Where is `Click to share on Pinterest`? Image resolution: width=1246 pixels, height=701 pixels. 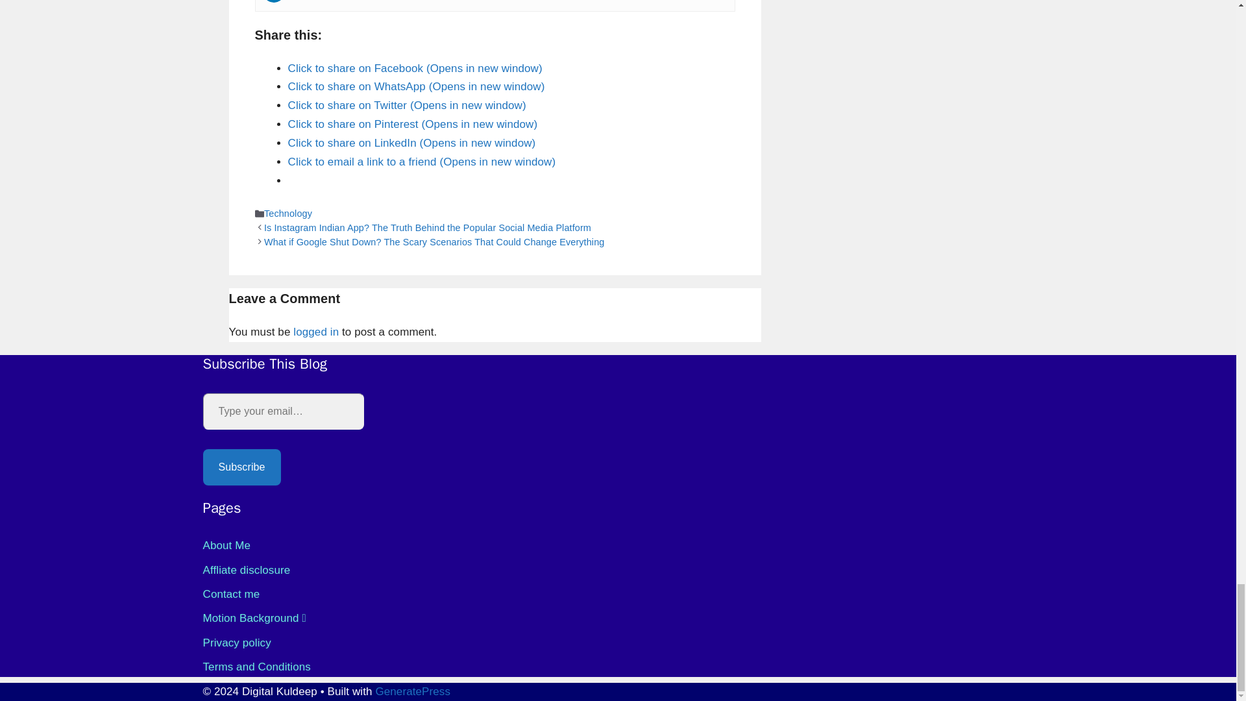 Click to share on Pinterest is located at coordinates (413, 124).